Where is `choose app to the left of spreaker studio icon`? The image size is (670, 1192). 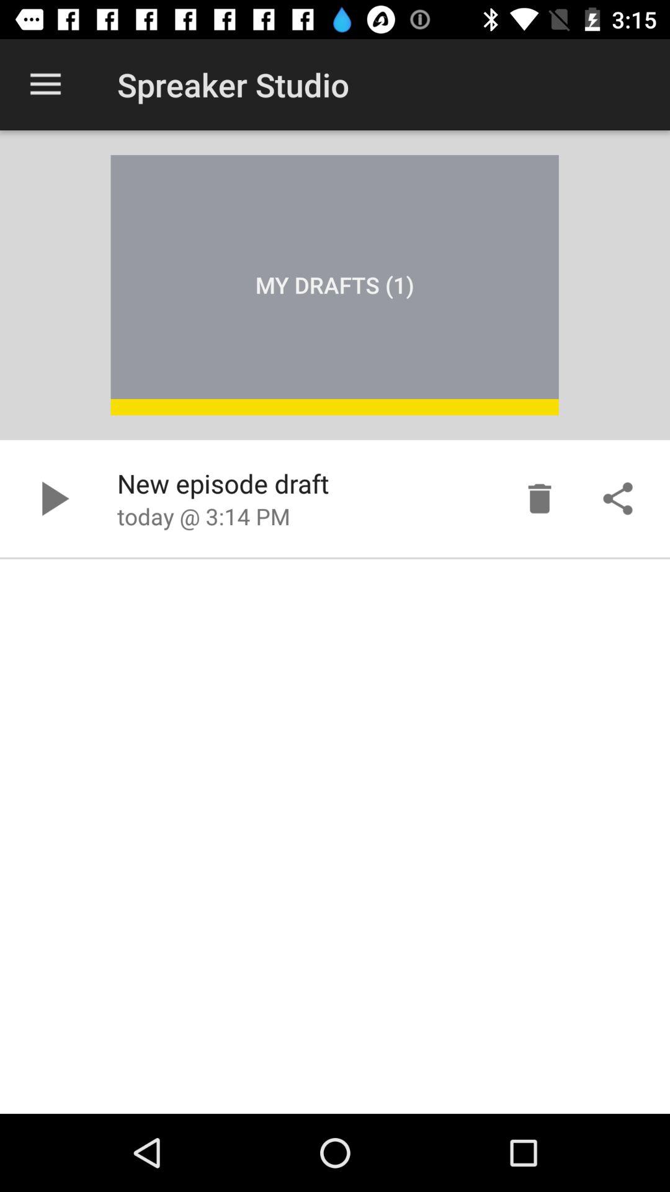 choose app to the left of spreaker studio icon is located at coordinates (45, 84).